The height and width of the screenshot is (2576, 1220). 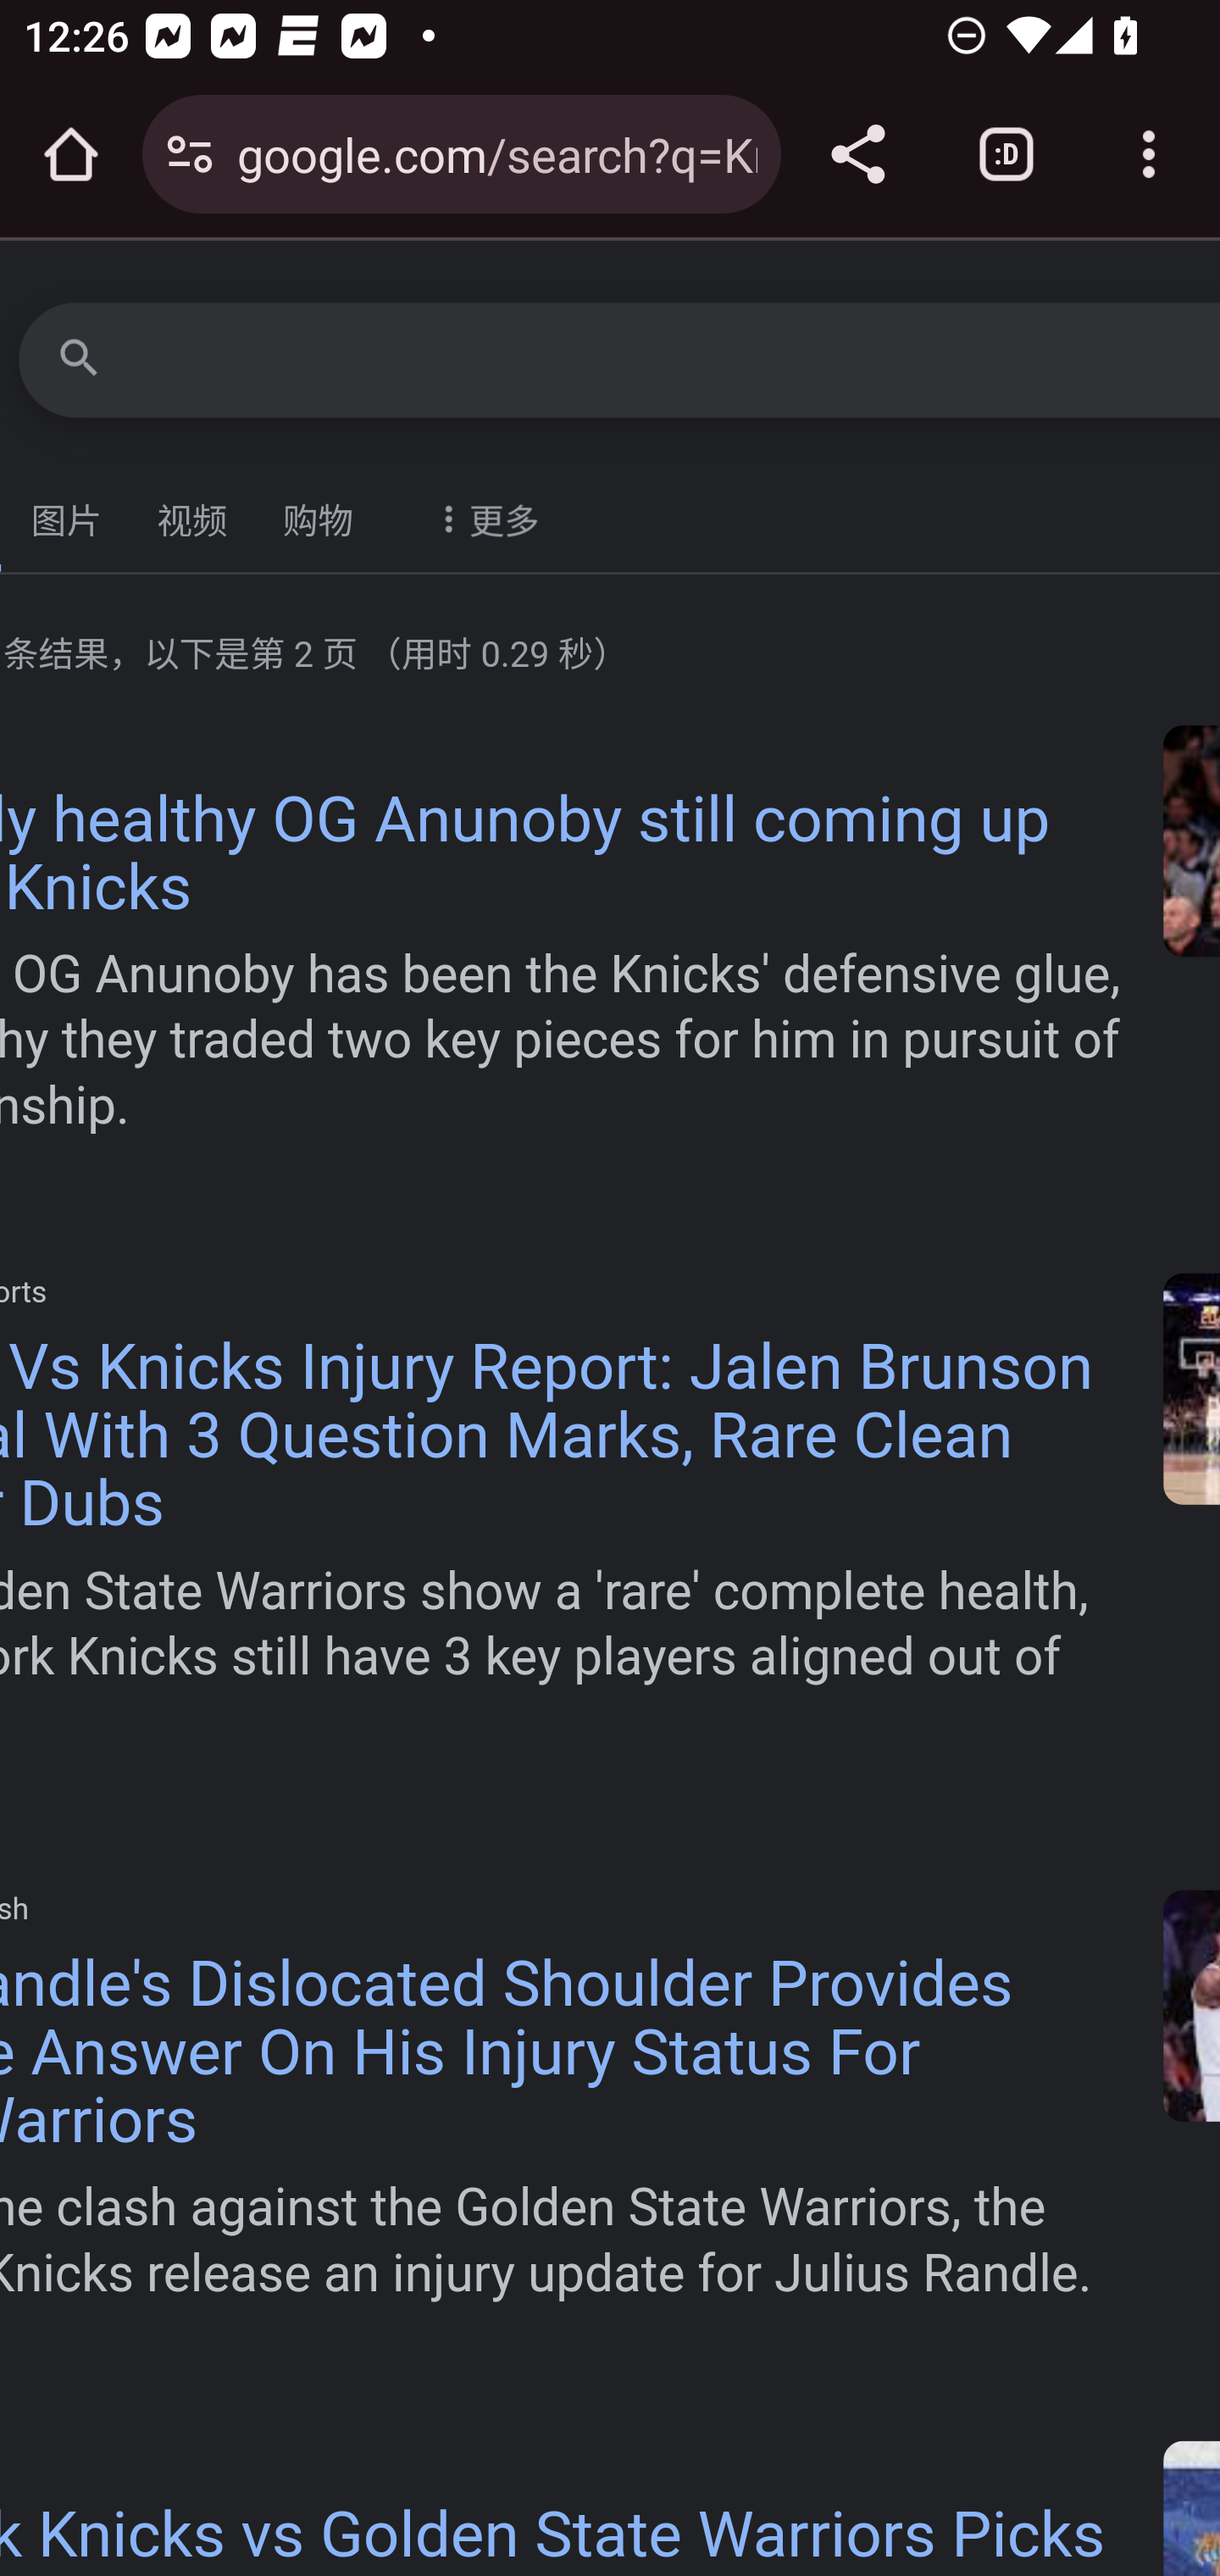 I want to click on Customize and control Google Chrome, so click(x=1149, y=154).